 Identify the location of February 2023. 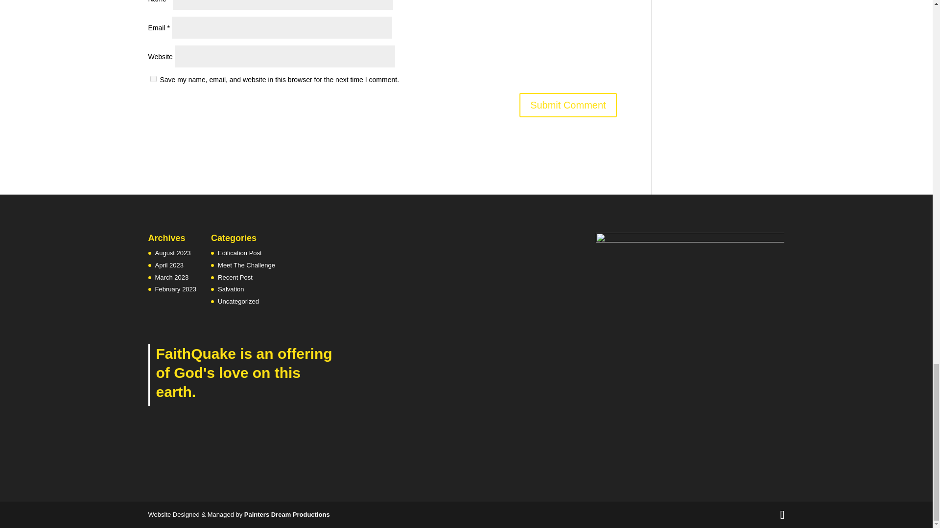
(175, 289).